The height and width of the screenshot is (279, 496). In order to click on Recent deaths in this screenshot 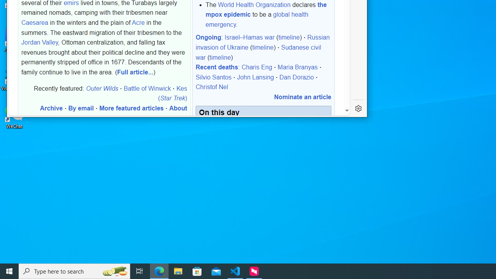, I will do `click(217, 67)`.